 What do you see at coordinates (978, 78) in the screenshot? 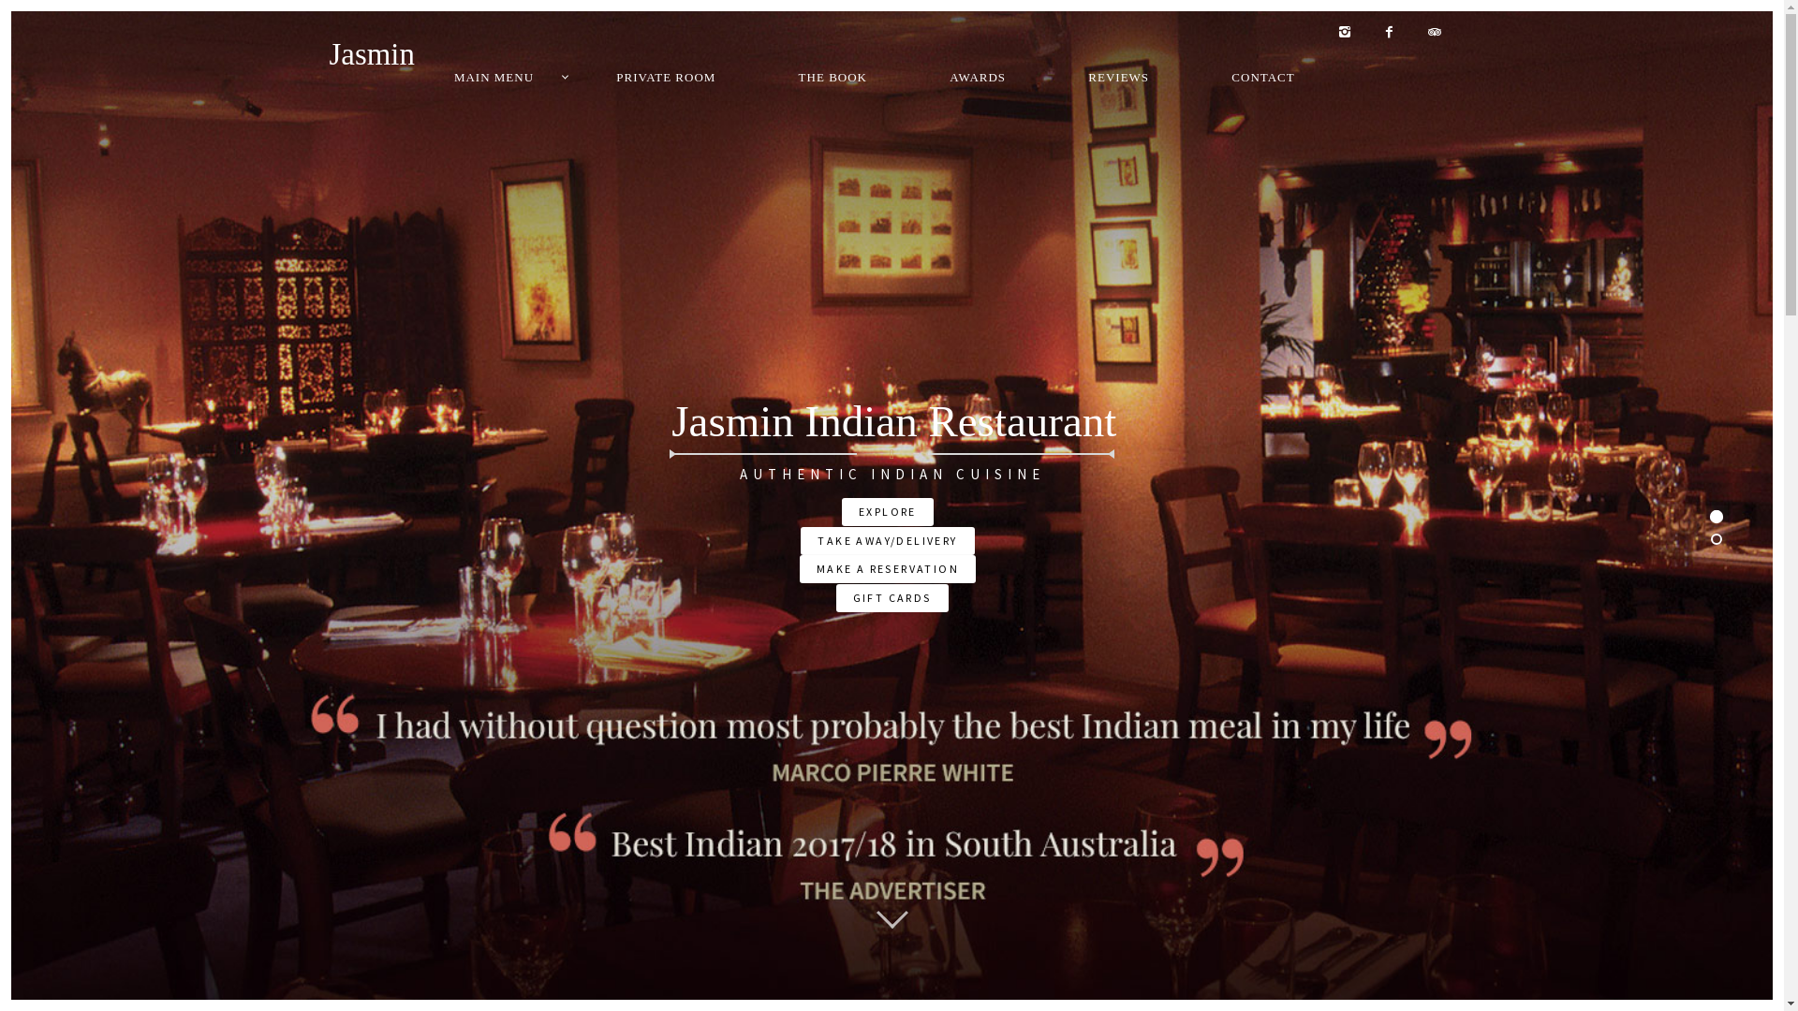
I see `AWARDS` at bounding box center [978, 78].